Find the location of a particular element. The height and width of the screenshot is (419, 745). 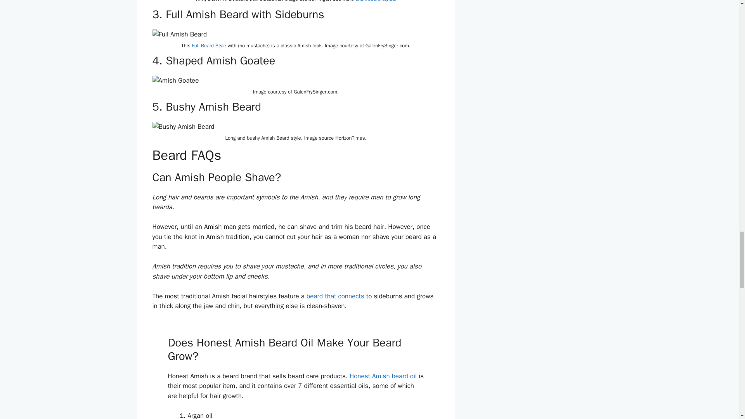

Bushy Amish Beard is located at coordinates (183, 127).